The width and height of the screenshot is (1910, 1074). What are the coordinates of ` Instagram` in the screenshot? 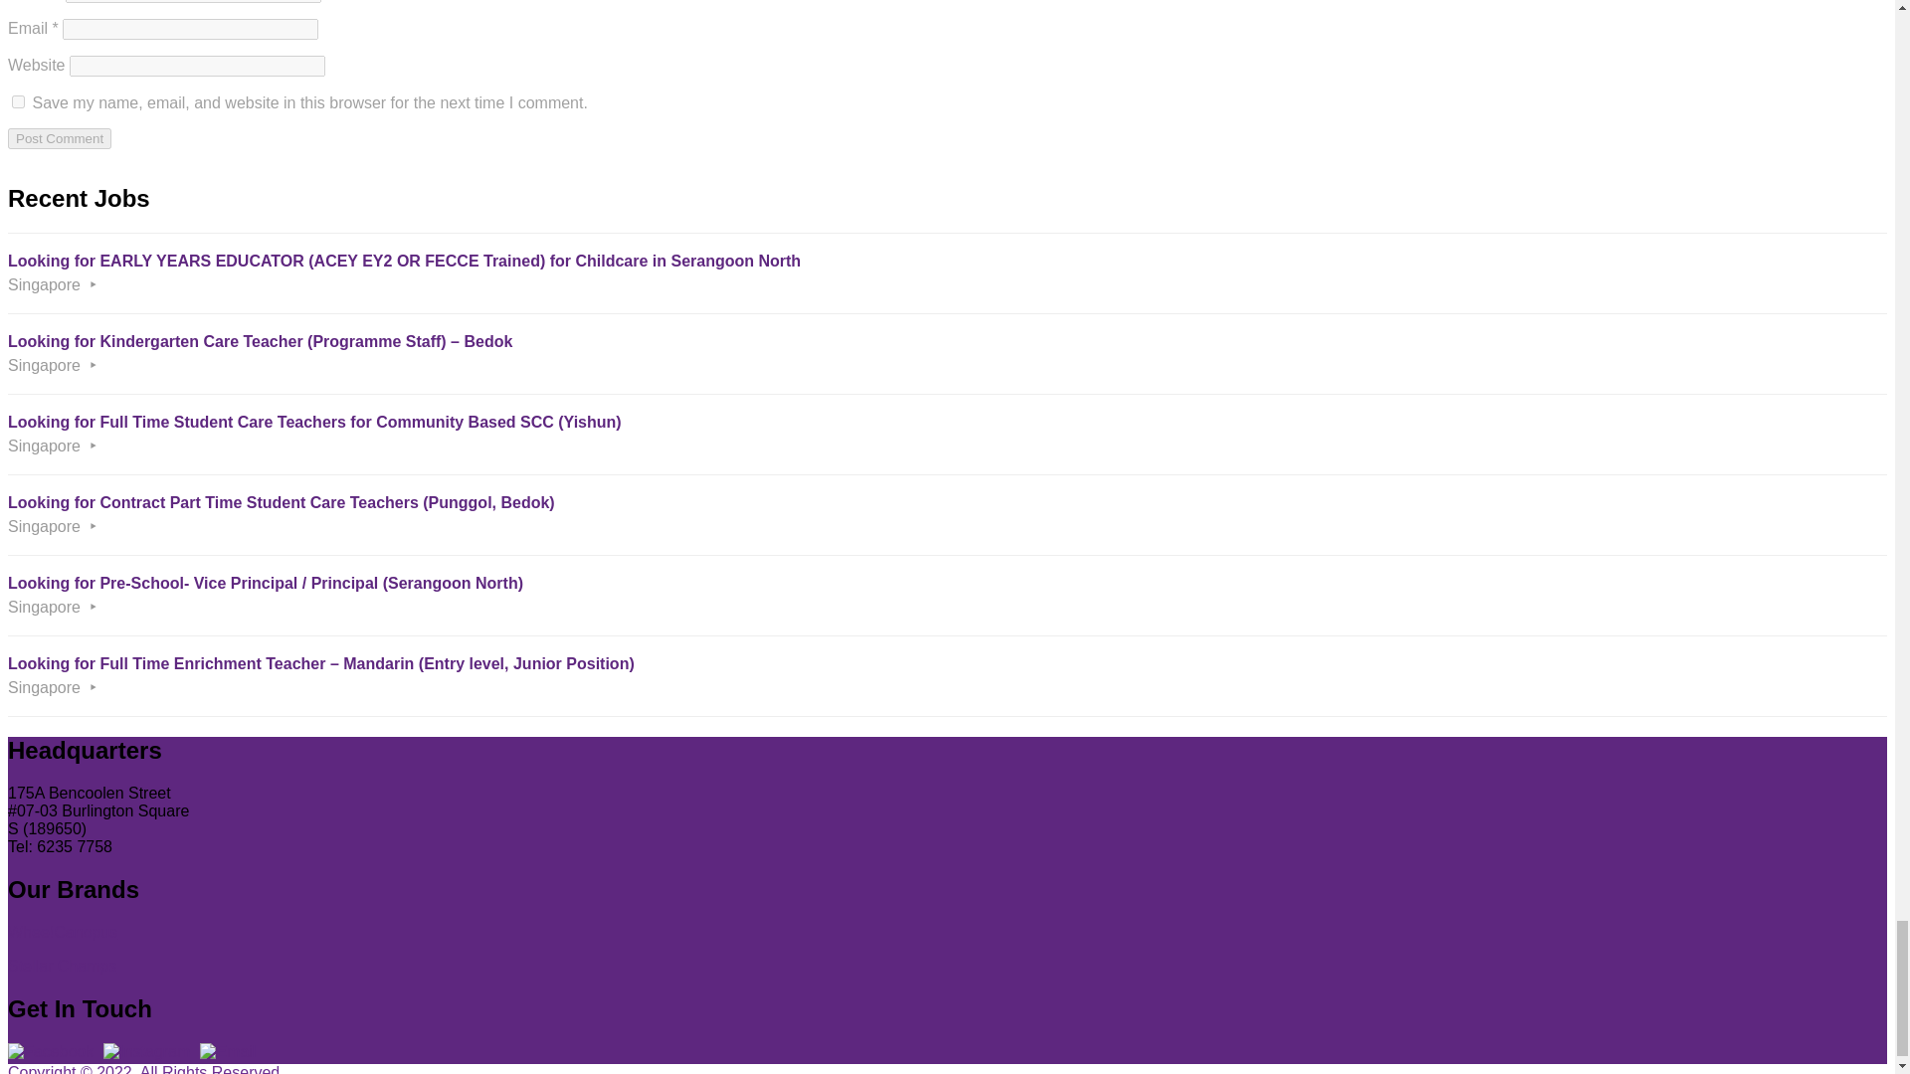 It's located at (145, 1052).